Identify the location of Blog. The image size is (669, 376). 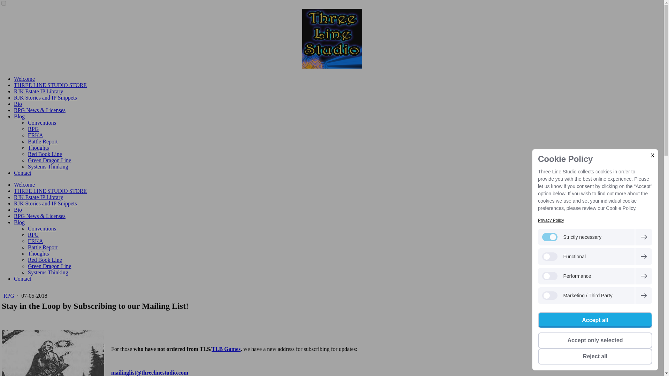
(20, 116).